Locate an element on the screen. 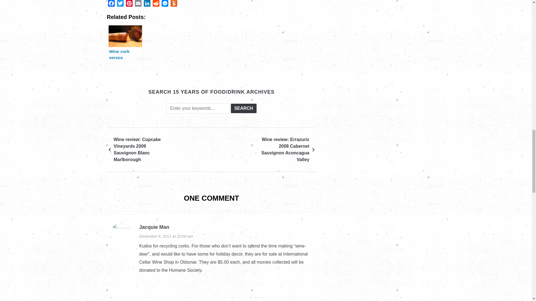 The height and width of the screenshot is (301, 536). Reddit is located at coordinates (156, 4).